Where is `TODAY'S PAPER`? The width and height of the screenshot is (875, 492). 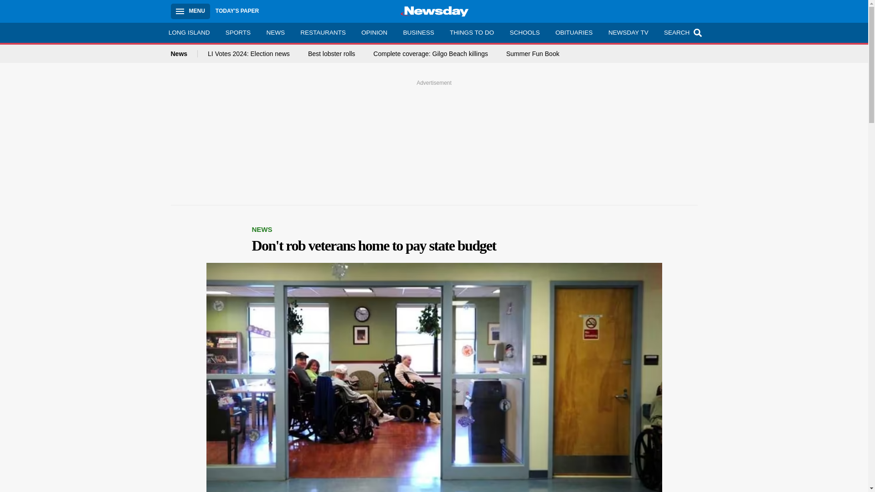
TODAY'S PAPER is located at coordinates (237, 11).